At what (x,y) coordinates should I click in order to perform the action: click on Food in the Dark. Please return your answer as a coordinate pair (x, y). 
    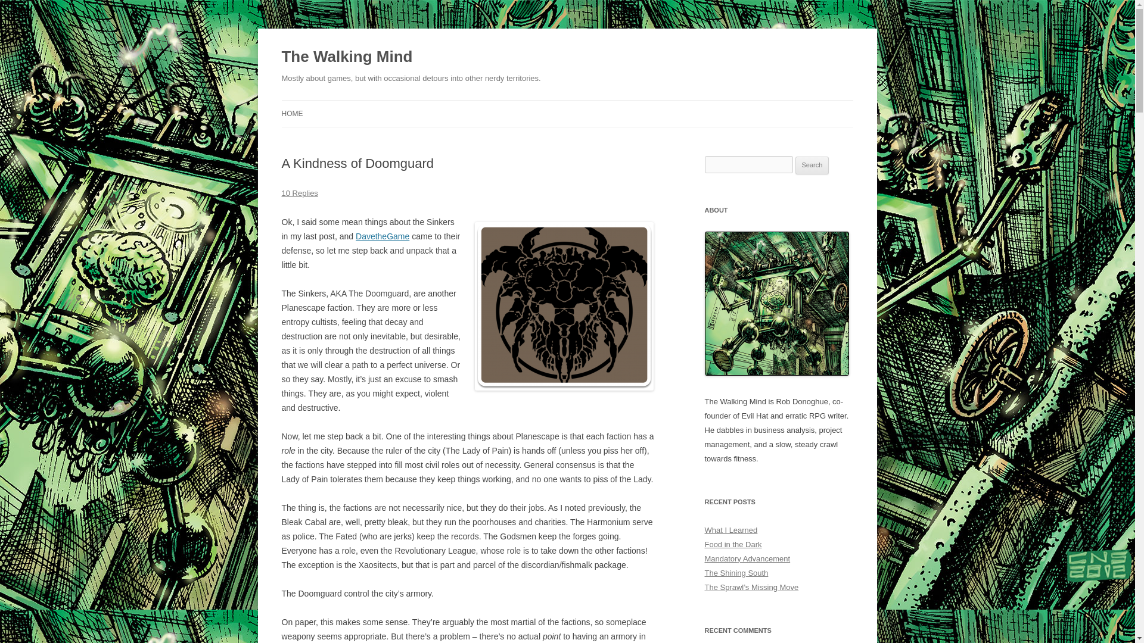
    Looking at the image, I should click on (733, 544).